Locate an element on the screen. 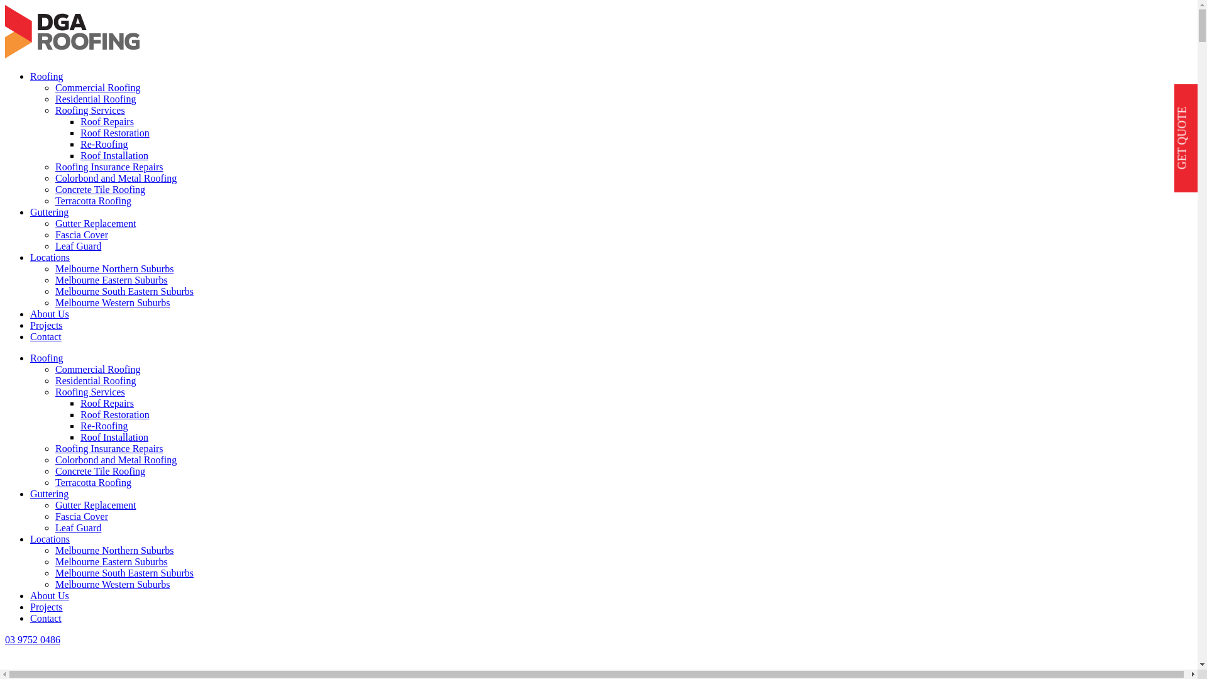 Image resolution: width=1207 pixels, height=679 pixels. Contact is located at coordinates (46, 337).